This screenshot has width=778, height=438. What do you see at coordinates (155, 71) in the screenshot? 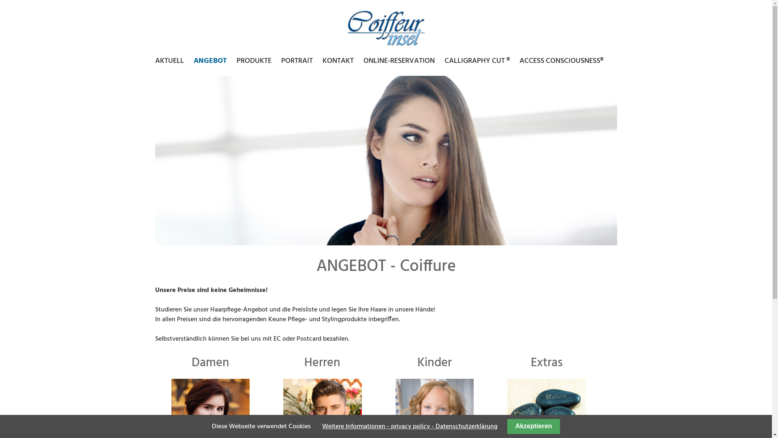
I see ` ` at bounding box center [155, 71].